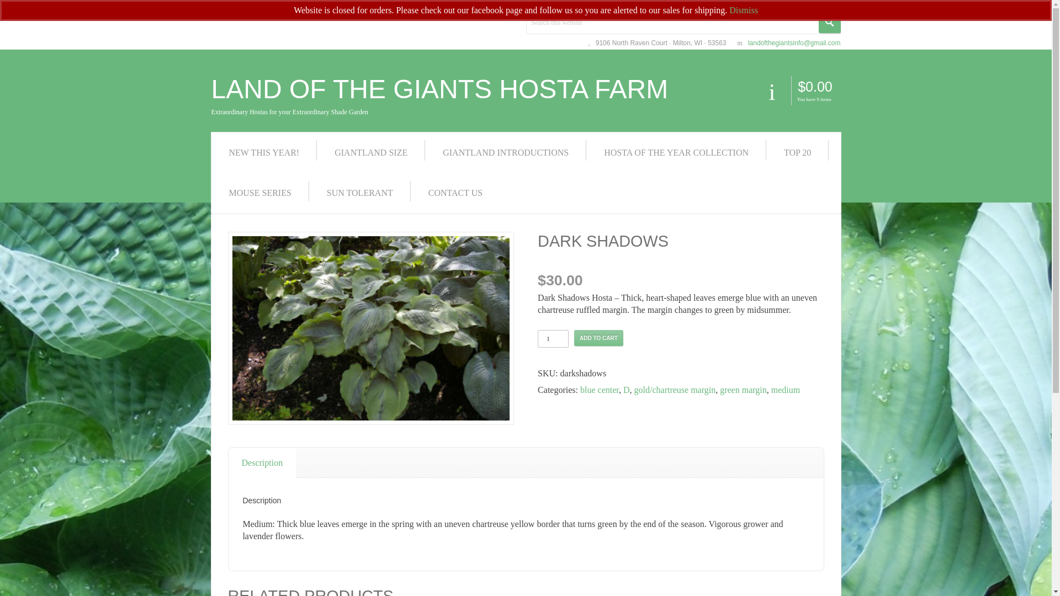  I want to click on GIANTLAND INTRODUCTIONS, so click(505, 152).